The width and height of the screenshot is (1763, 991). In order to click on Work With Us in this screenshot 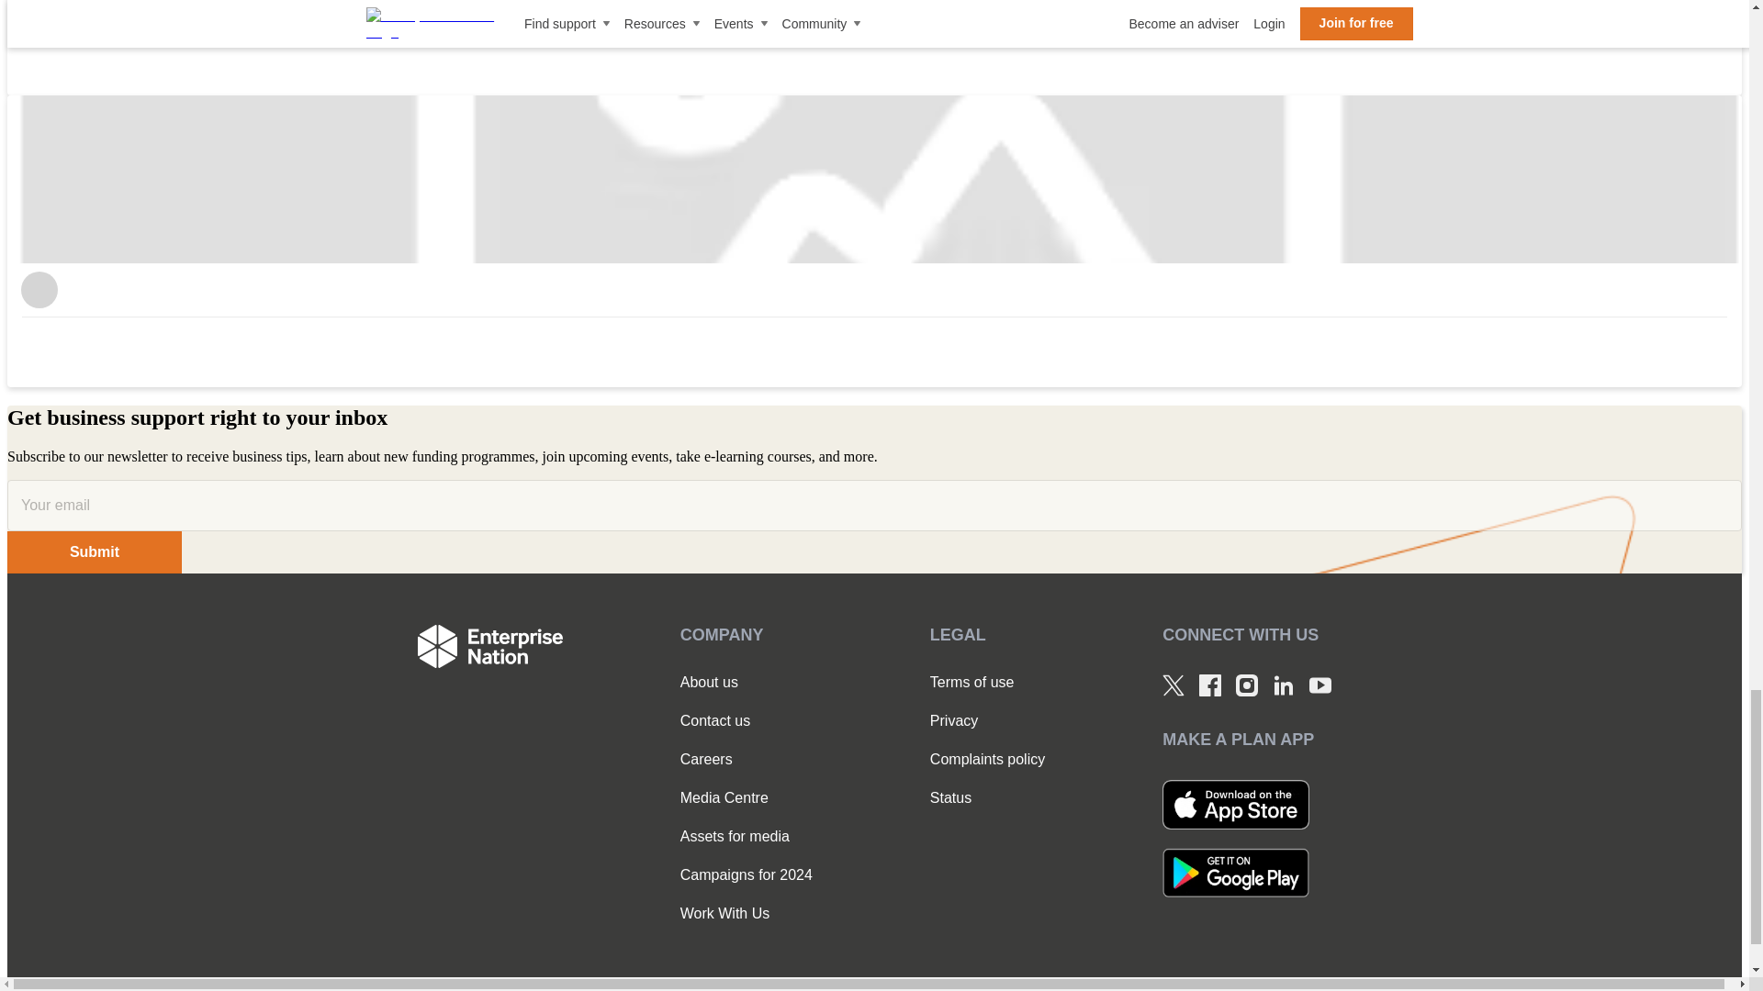, I will do `click(747, 914)`.